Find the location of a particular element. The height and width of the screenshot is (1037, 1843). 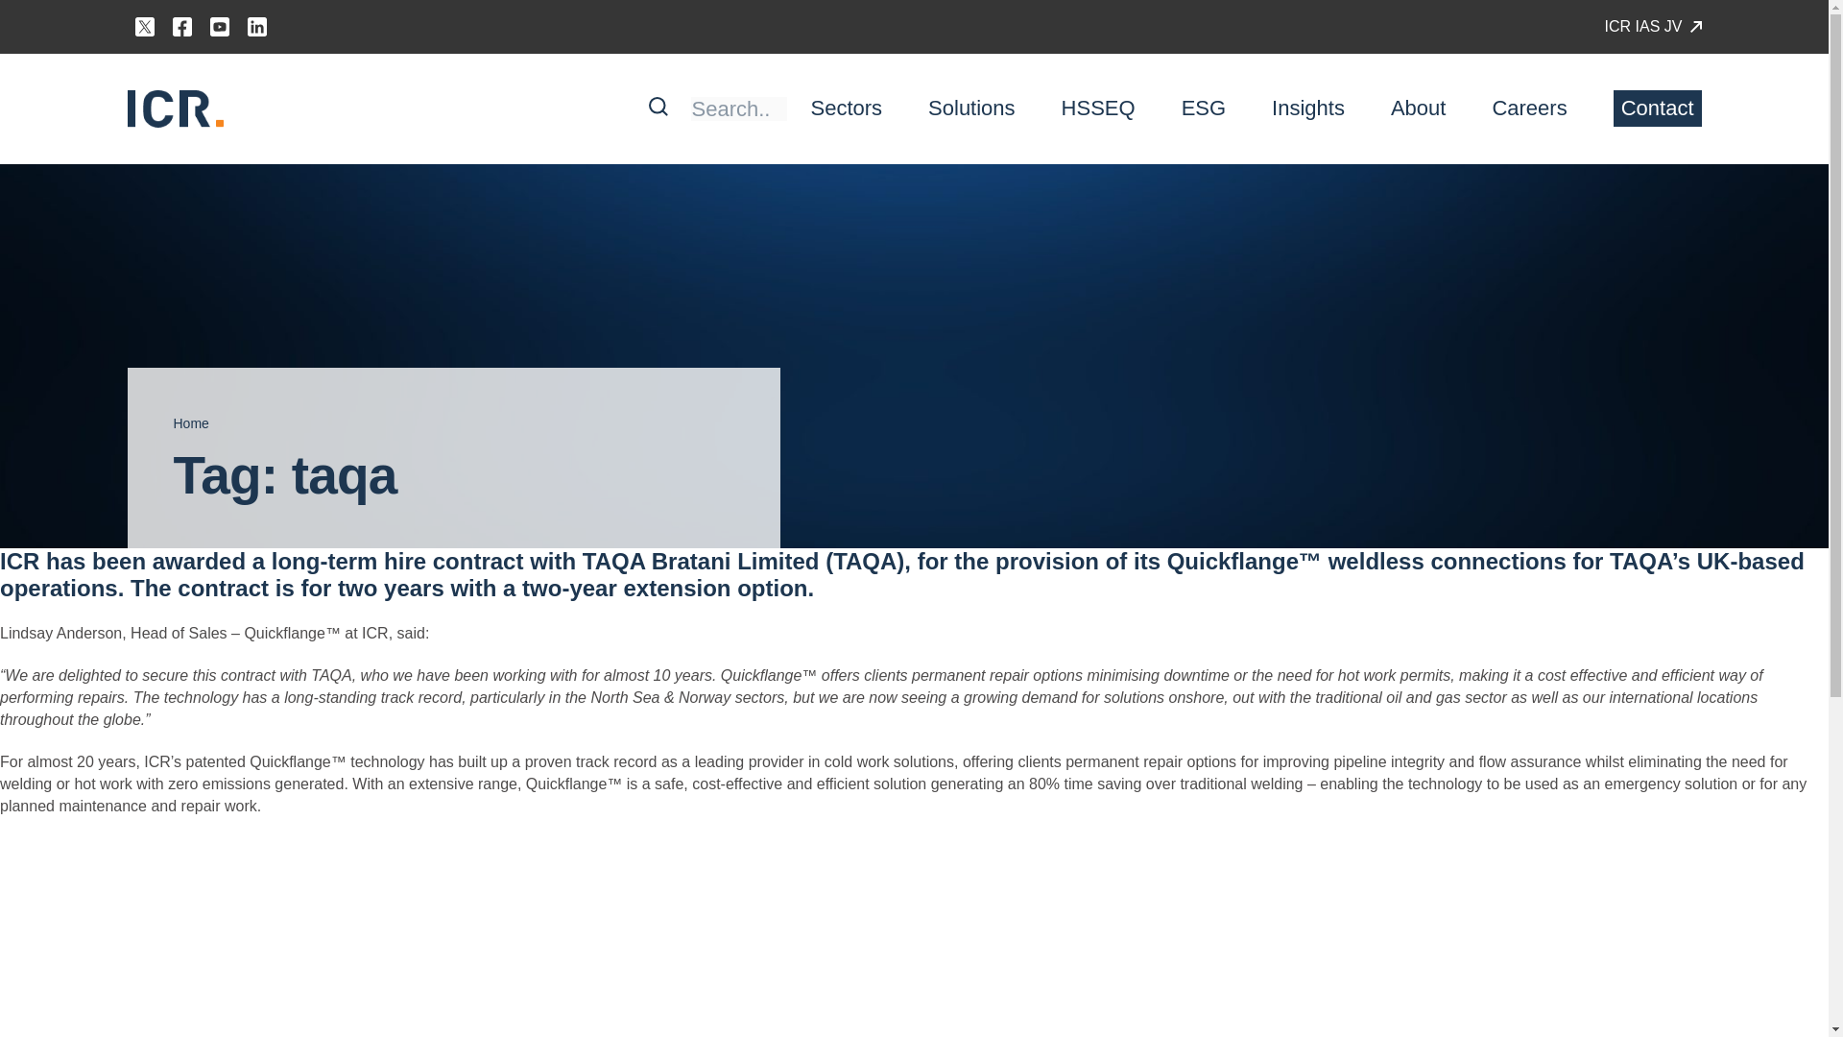

Solutions is located at coordinates (971, 108).